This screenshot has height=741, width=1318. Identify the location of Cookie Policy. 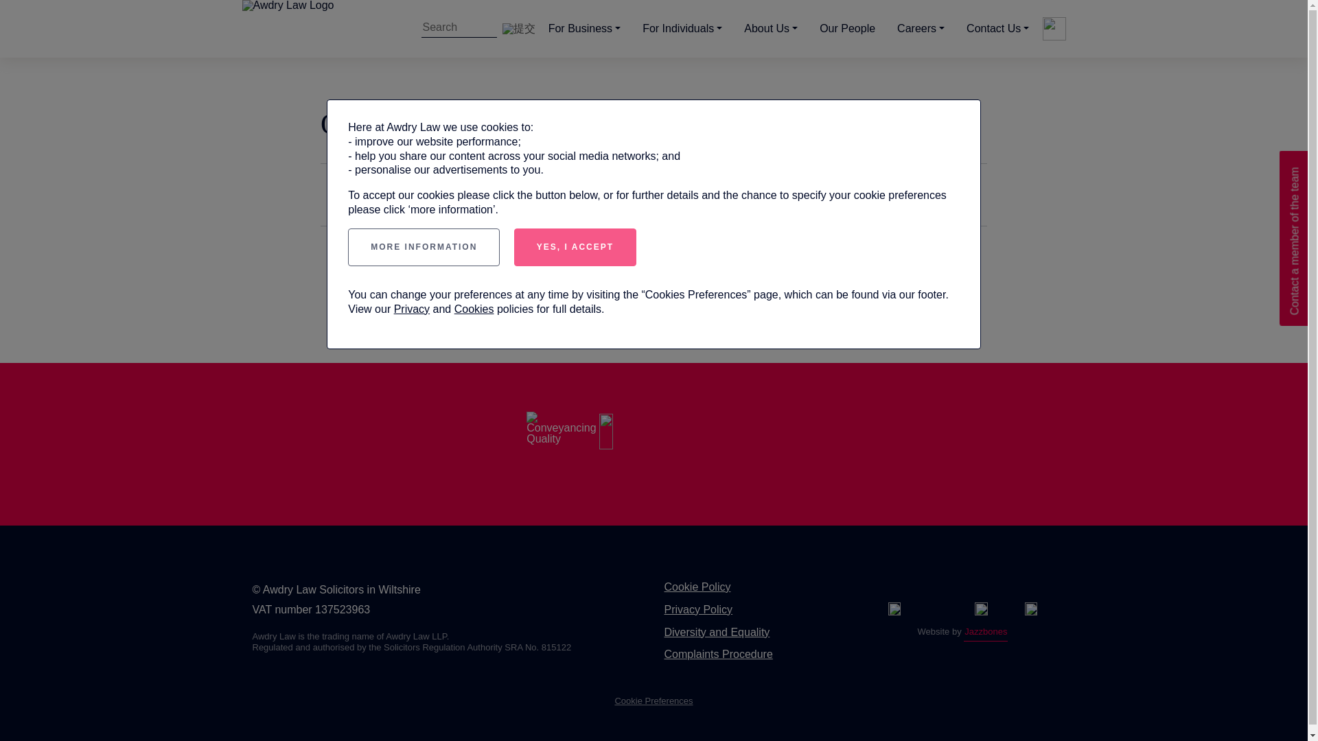
(697, 587).